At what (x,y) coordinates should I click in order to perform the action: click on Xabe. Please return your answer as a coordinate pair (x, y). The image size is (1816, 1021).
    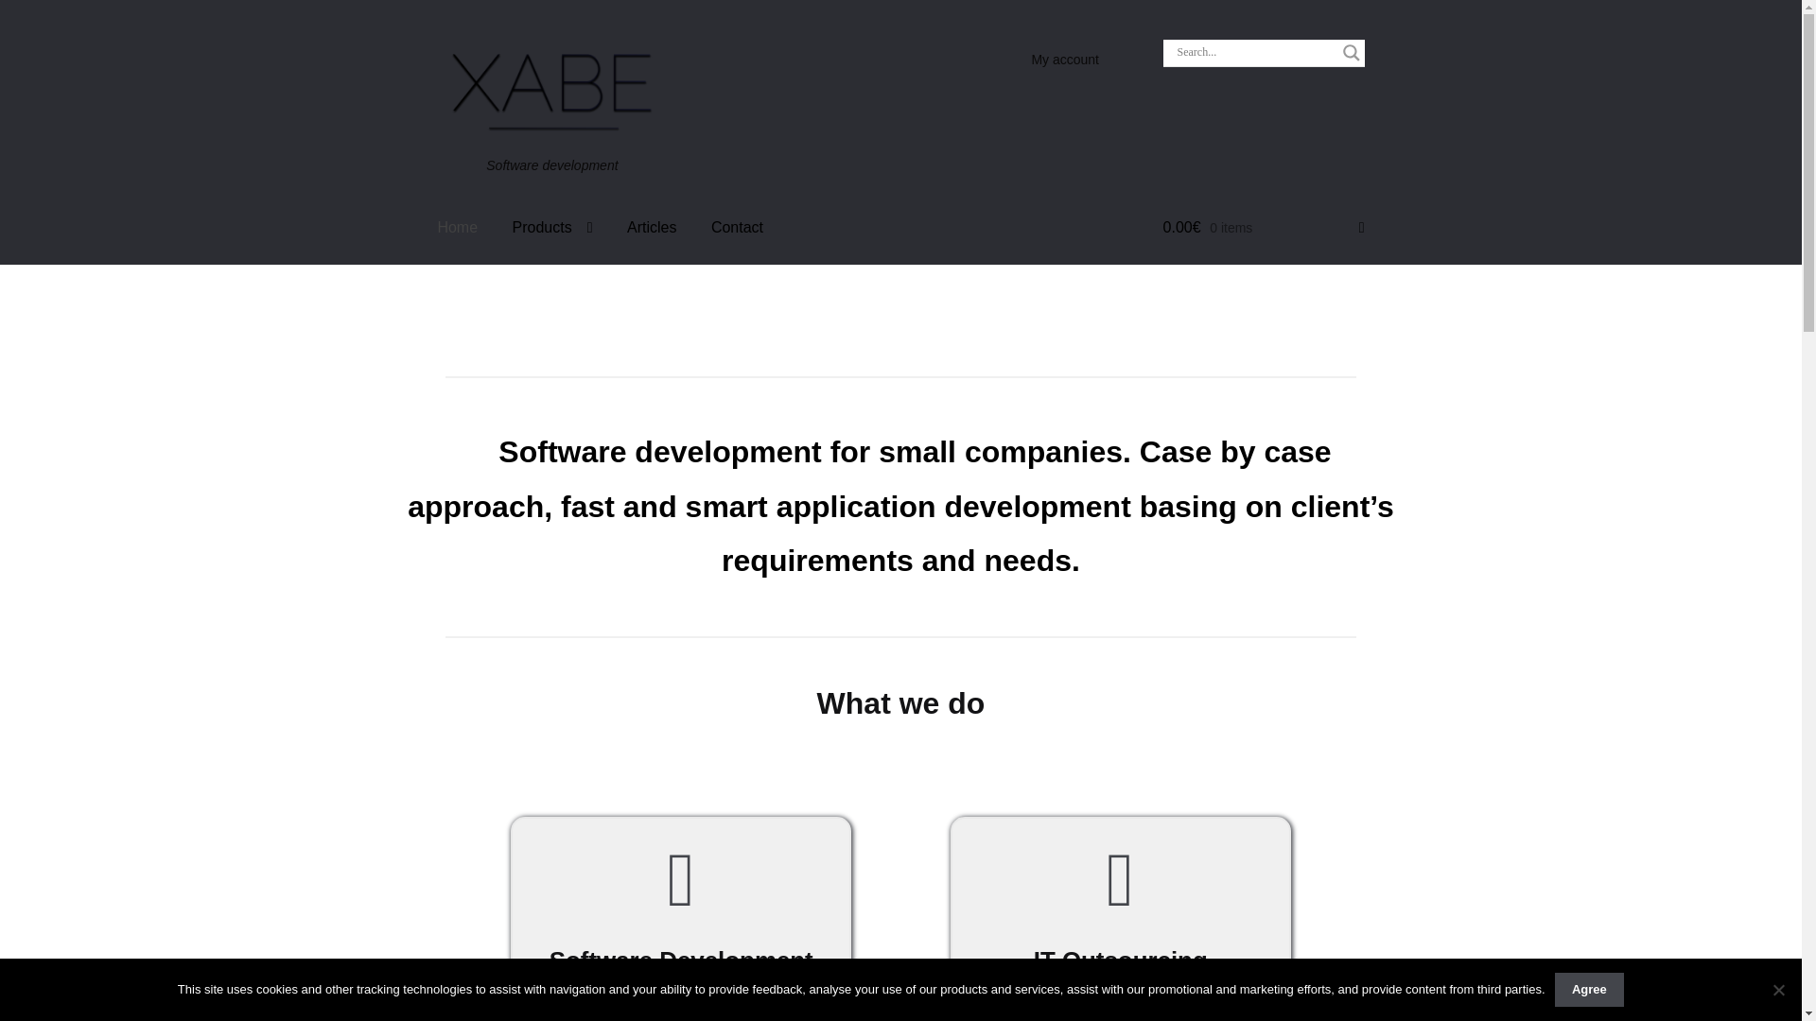
    Looking at the image, I should click on (550, 93).